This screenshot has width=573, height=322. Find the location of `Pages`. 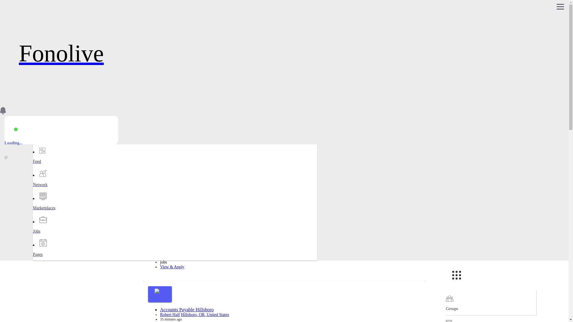

Pages is located at coordinates (56, 260).